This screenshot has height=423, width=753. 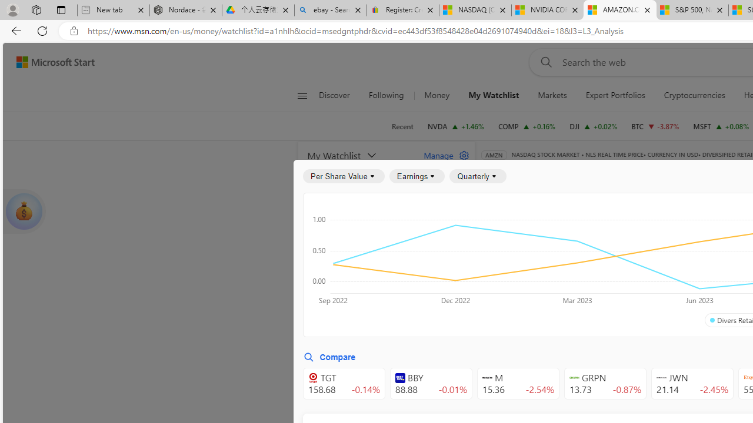 What do you see at coordinates (334, 95) in the screenshot?
I see `Discover` at bounding box center [334, 95].